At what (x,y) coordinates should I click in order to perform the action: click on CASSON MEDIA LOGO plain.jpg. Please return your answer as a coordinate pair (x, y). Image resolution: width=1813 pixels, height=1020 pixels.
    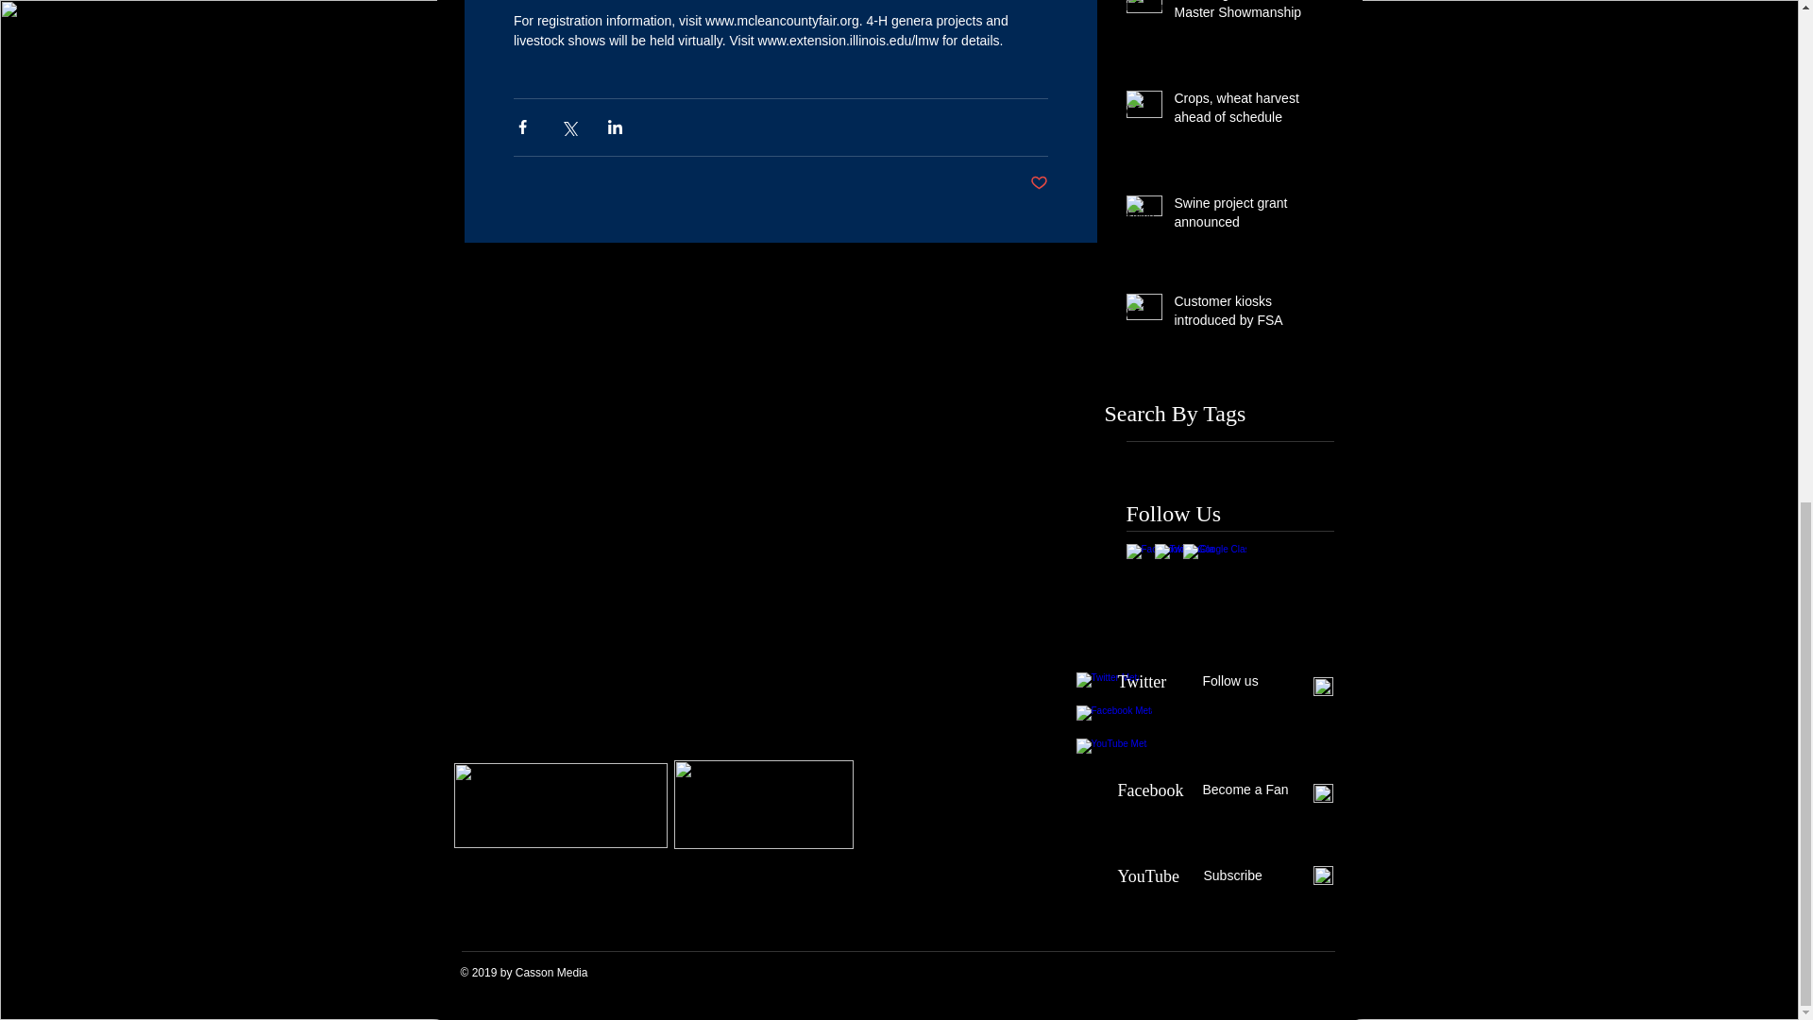
    Looking at the image, I should click on (560, 805).